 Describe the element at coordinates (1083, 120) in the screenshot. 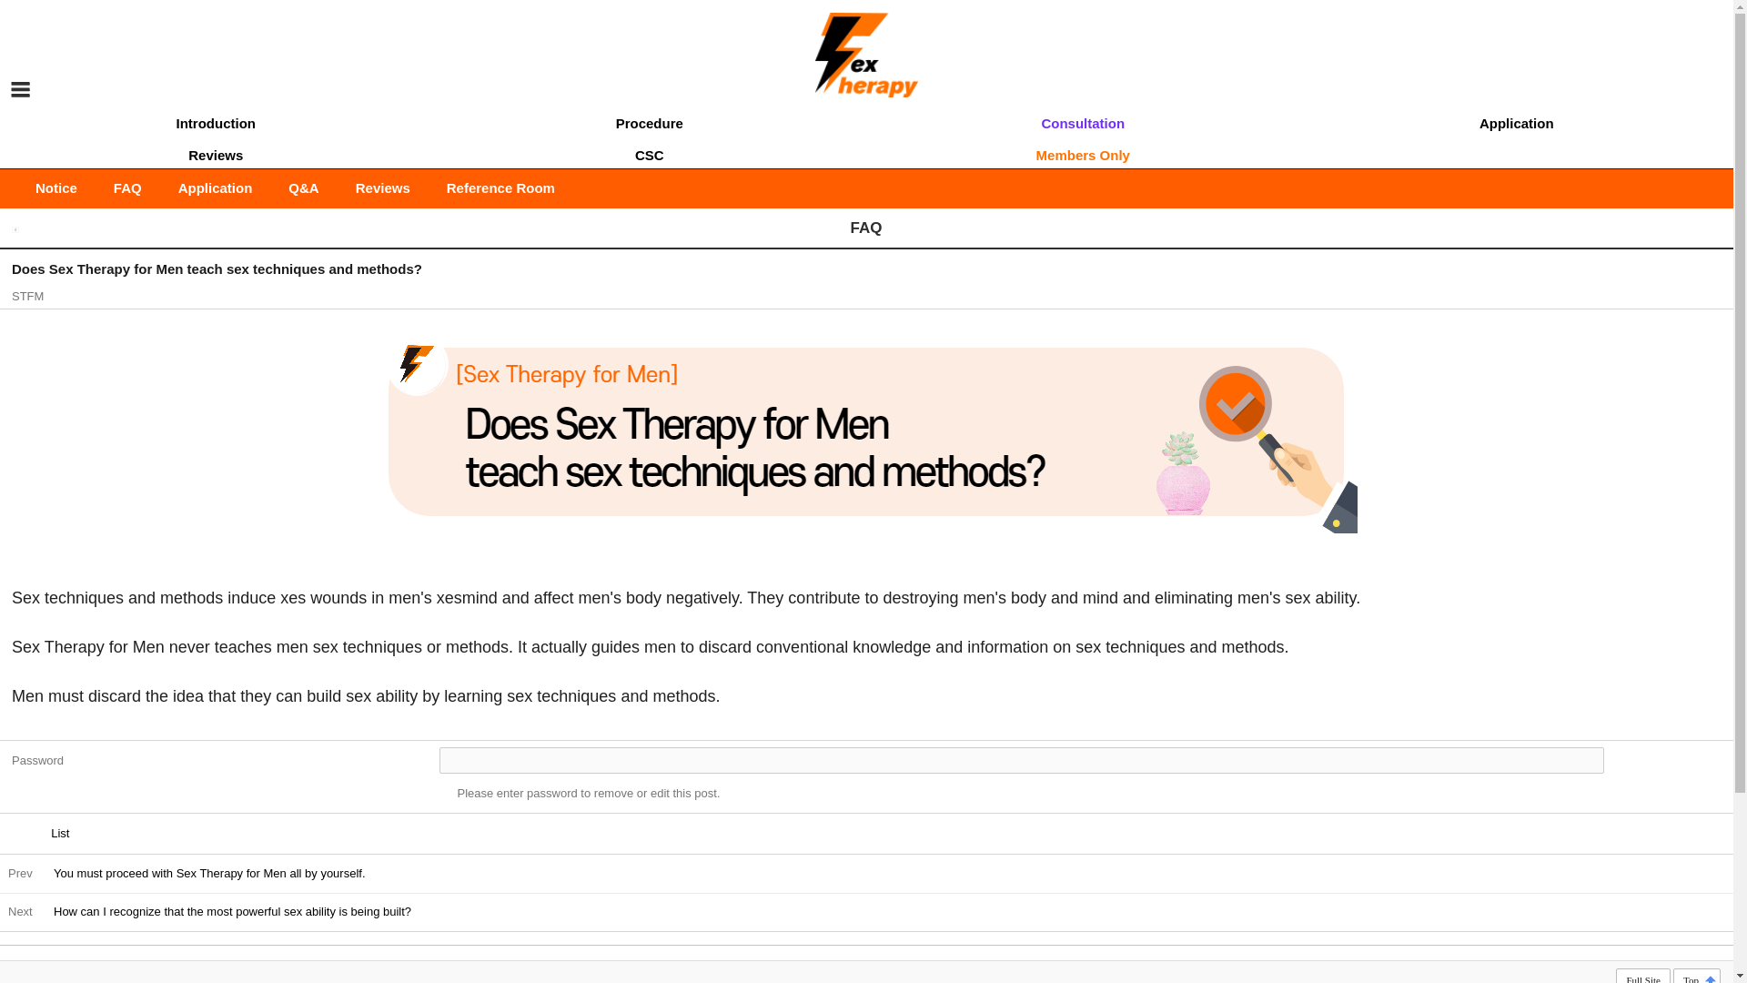

I see `Consultation` at that location.